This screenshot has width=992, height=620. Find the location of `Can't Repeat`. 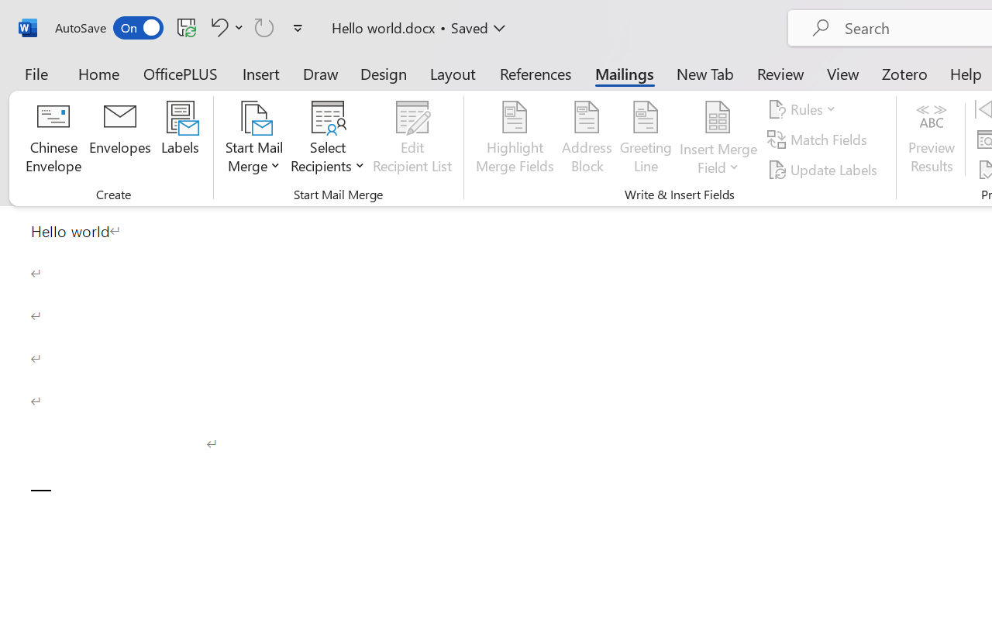

Can't Repeat is located at coordinates (264, 27).